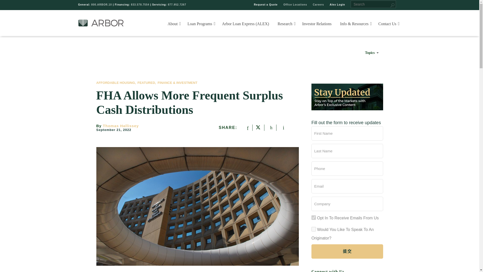 The width and height of the screenshot is (483, 272). What do you see at coordinates (313, 229) in the screenshot?
I see `1` at bounding box center [313, 229].